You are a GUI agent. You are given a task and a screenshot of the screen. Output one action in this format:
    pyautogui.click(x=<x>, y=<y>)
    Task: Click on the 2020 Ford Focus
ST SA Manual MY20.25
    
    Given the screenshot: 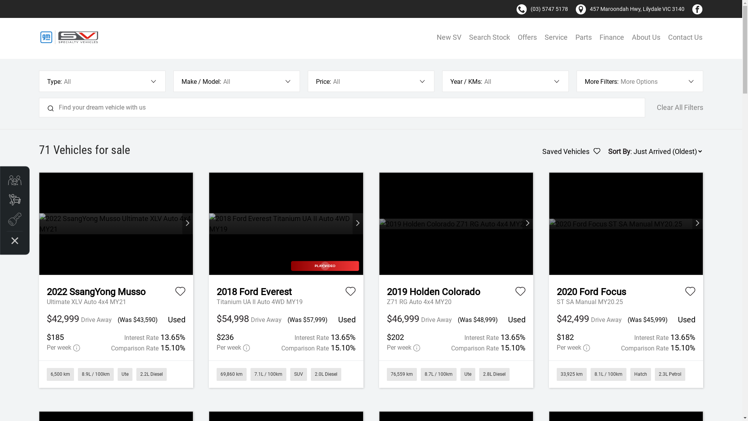 What is the action you would take?
    pyautogui.click(x=626, y=291)
    